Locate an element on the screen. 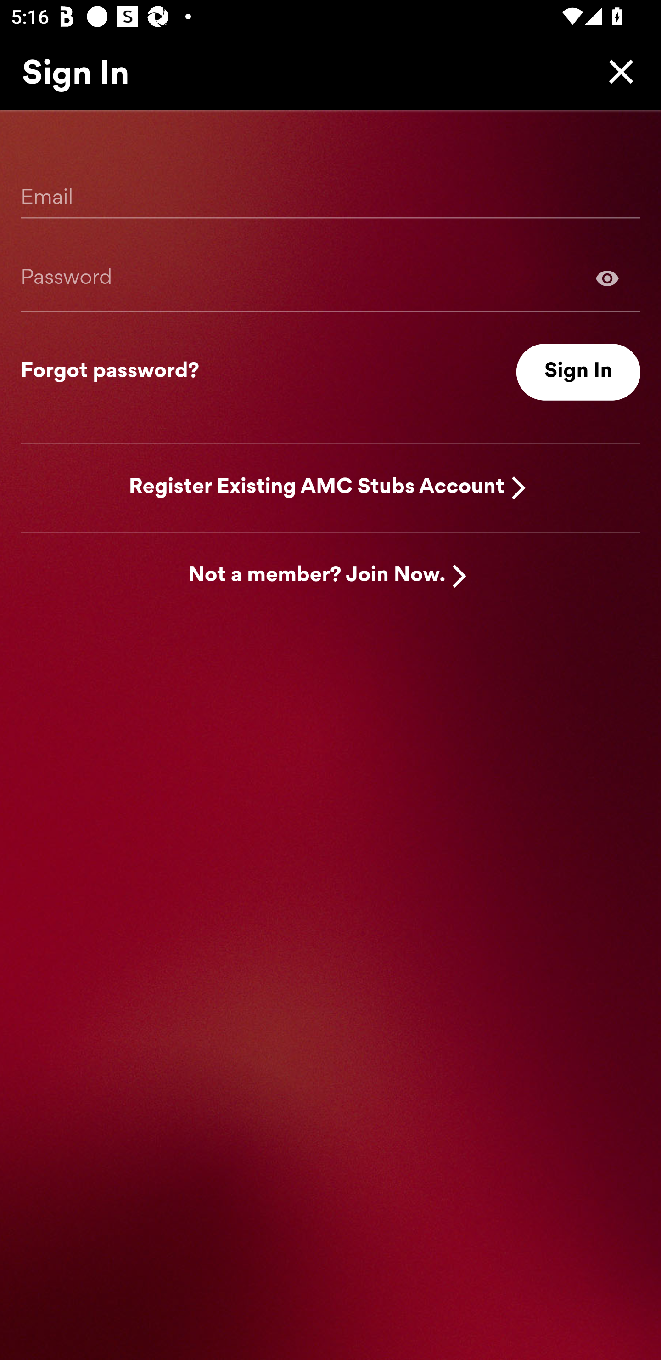 The width and height of the screenshot is (661, 1360). Close is located at coordinates (617, 71).